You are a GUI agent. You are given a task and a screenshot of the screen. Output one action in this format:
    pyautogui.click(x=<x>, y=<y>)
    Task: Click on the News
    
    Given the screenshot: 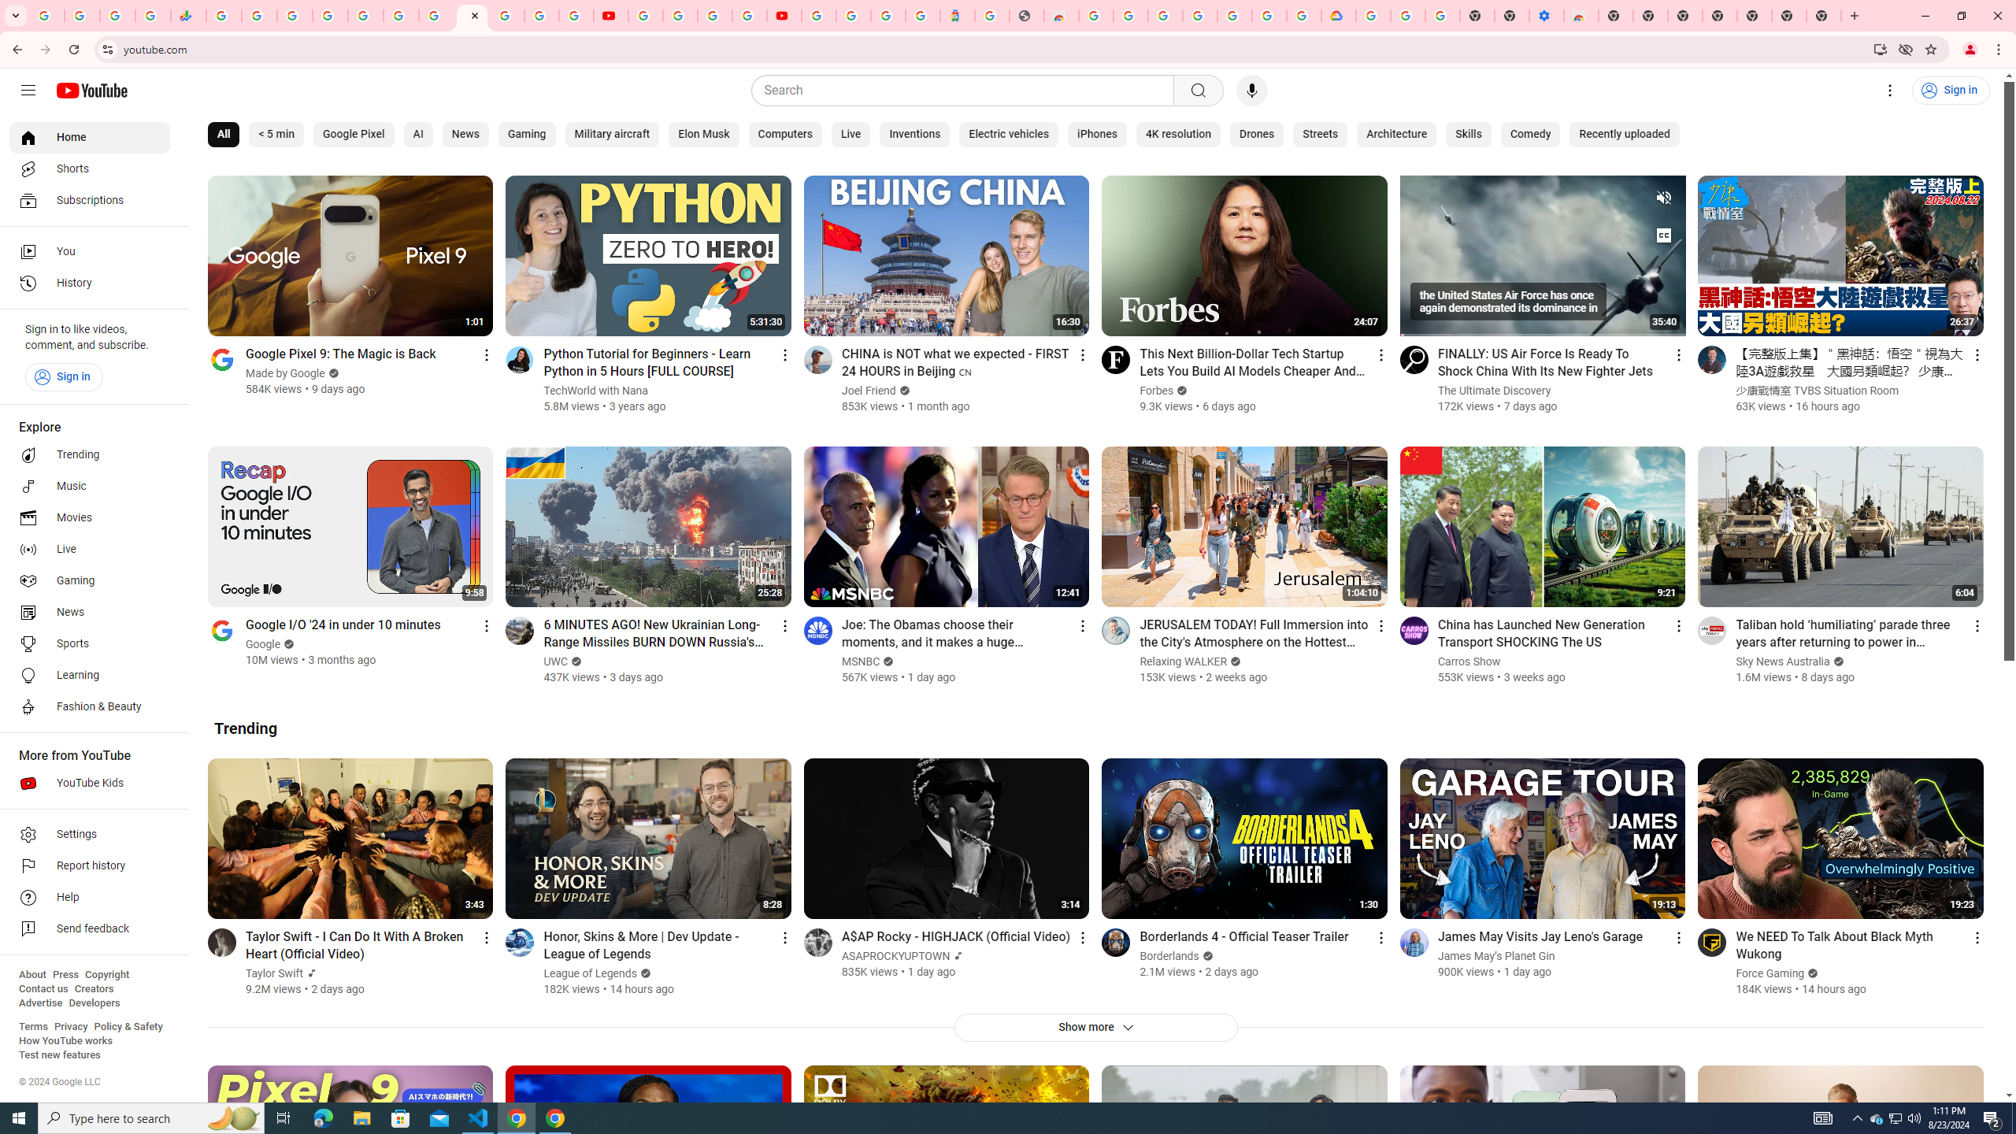 What is the action you would take?
    pyautogui.click(x=465, y=135)
    